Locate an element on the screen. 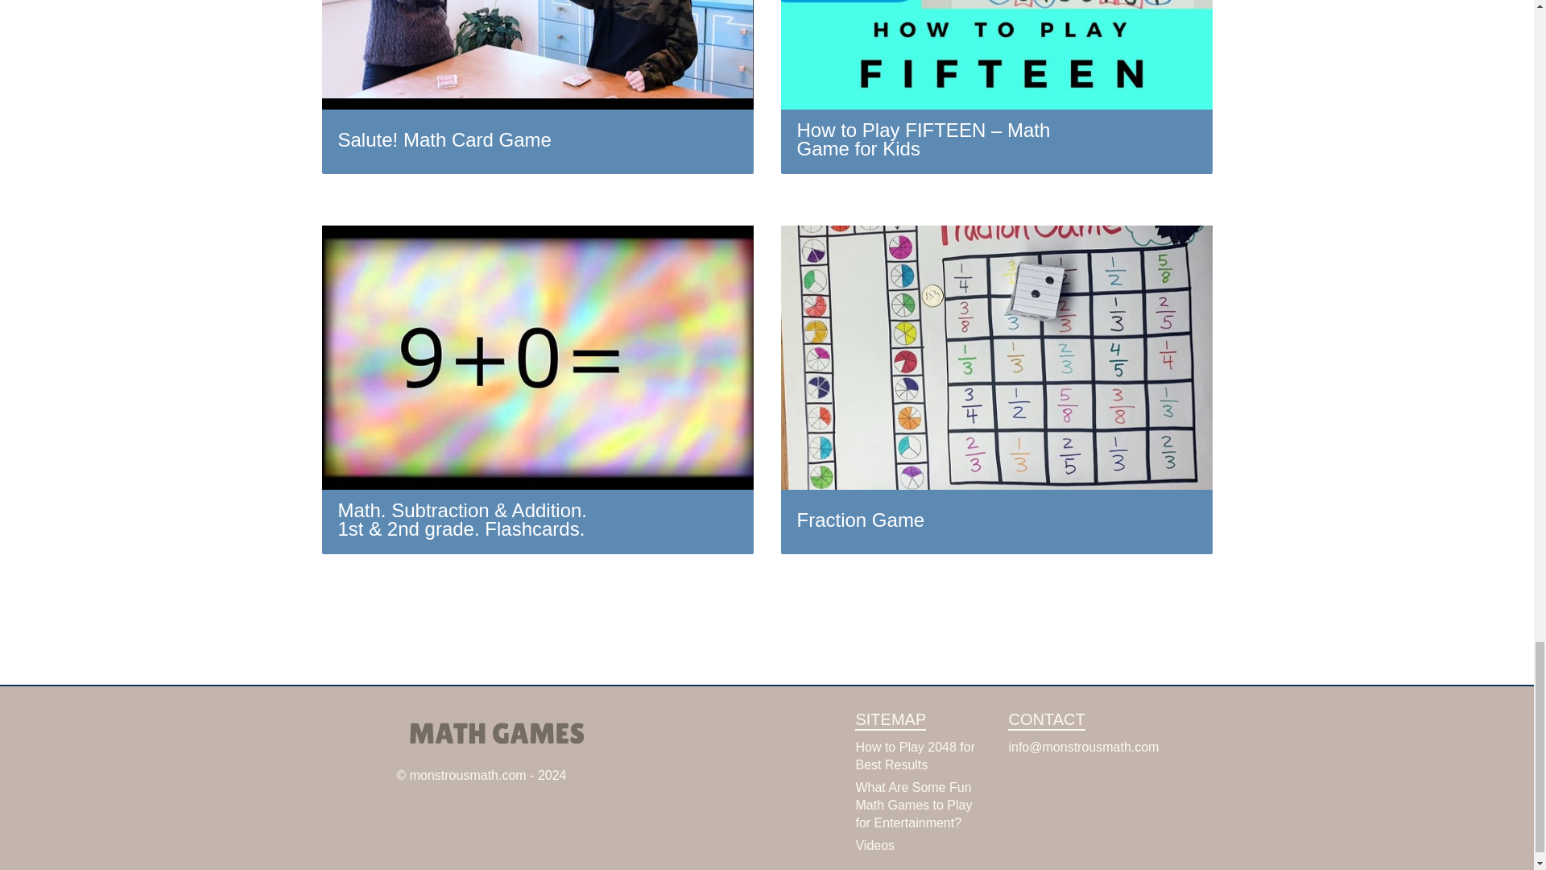 This screenshot has height=870, width=1546. Fraction Game is located at coordinates (996, 389).